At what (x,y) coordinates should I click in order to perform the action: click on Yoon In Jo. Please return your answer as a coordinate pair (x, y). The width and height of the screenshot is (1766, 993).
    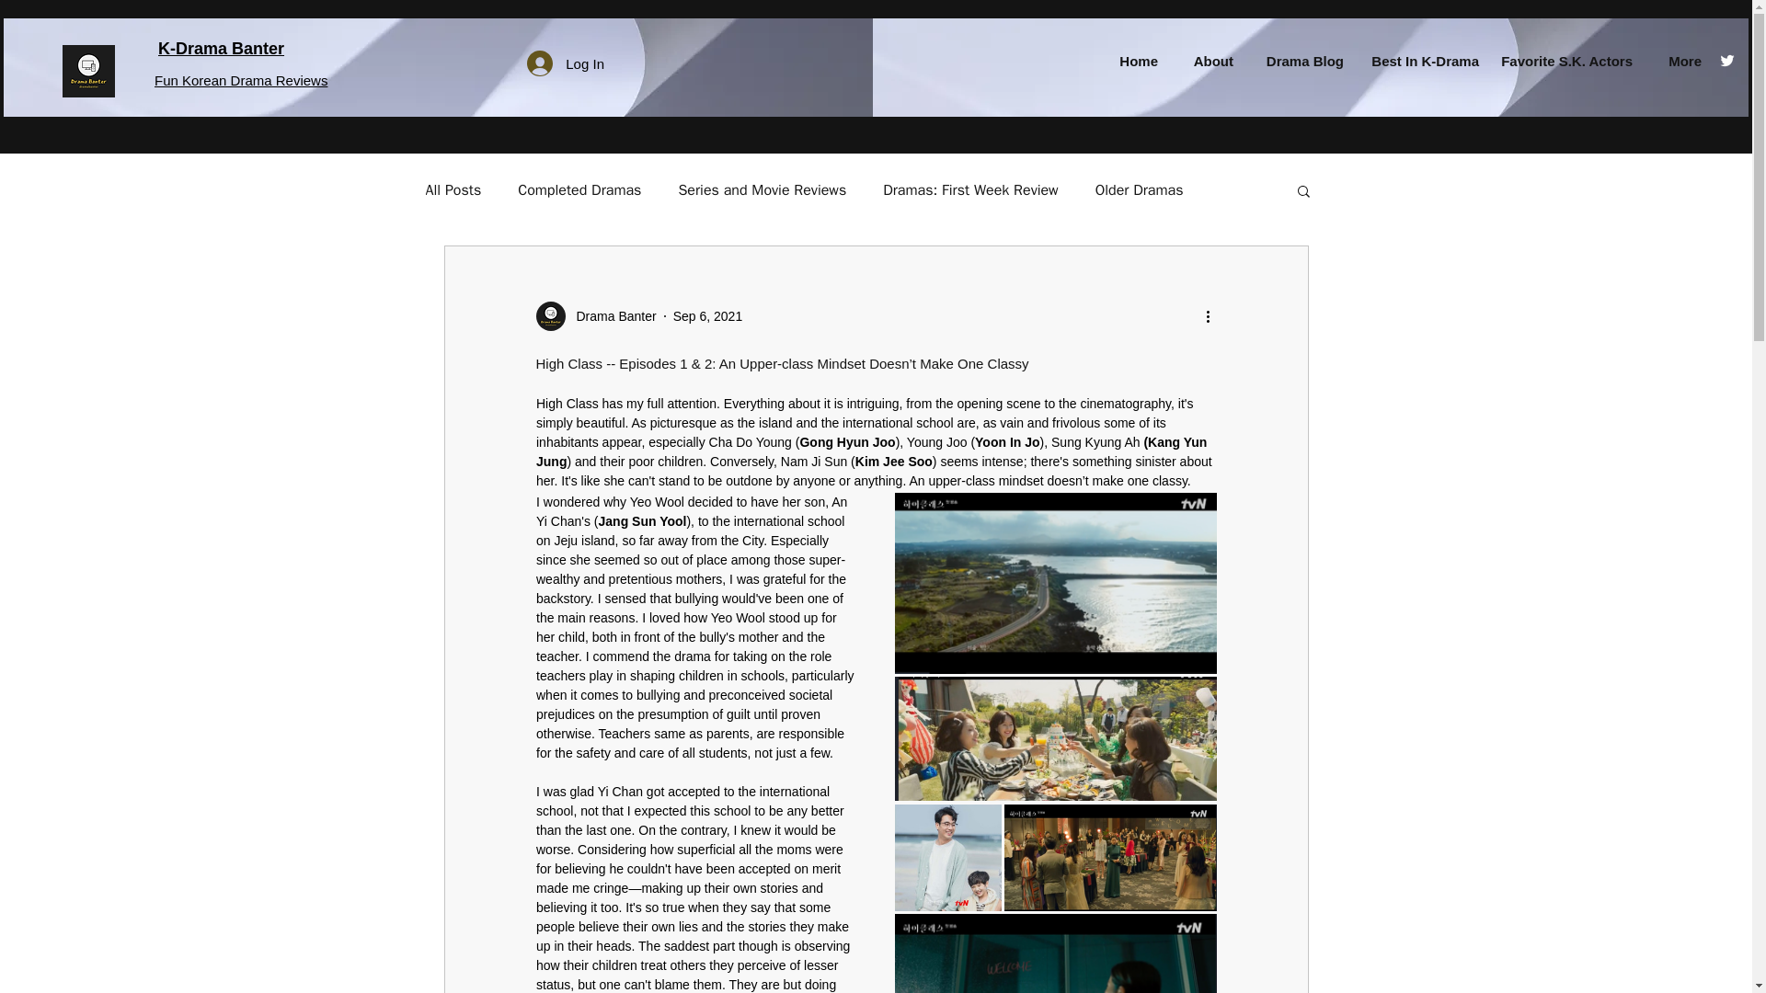
    Looking at the image, I should click on (1006, 442).